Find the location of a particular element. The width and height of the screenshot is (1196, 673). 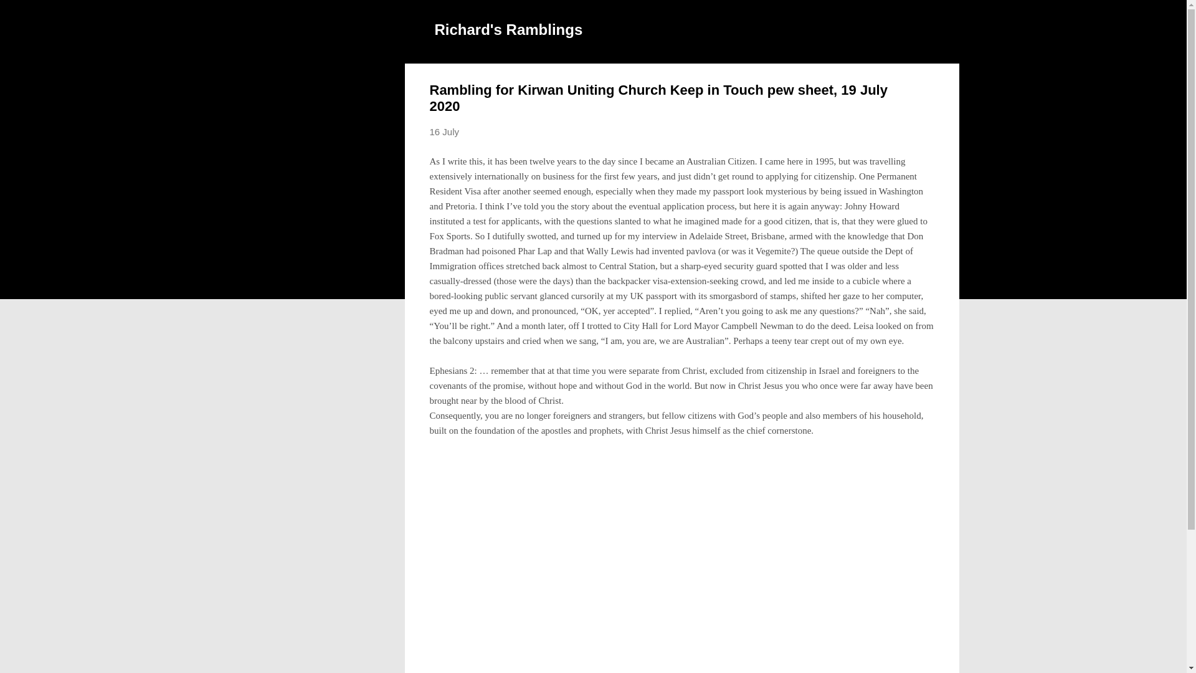

permanent link is located at coordinates (444, 132).